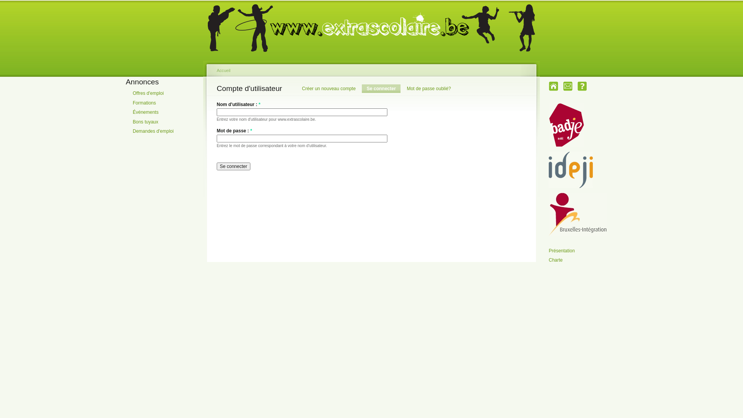  What do you see at coordinates (381, 89) in the screenshot?
I see `Se connecter` at bounding box center [381, 89].